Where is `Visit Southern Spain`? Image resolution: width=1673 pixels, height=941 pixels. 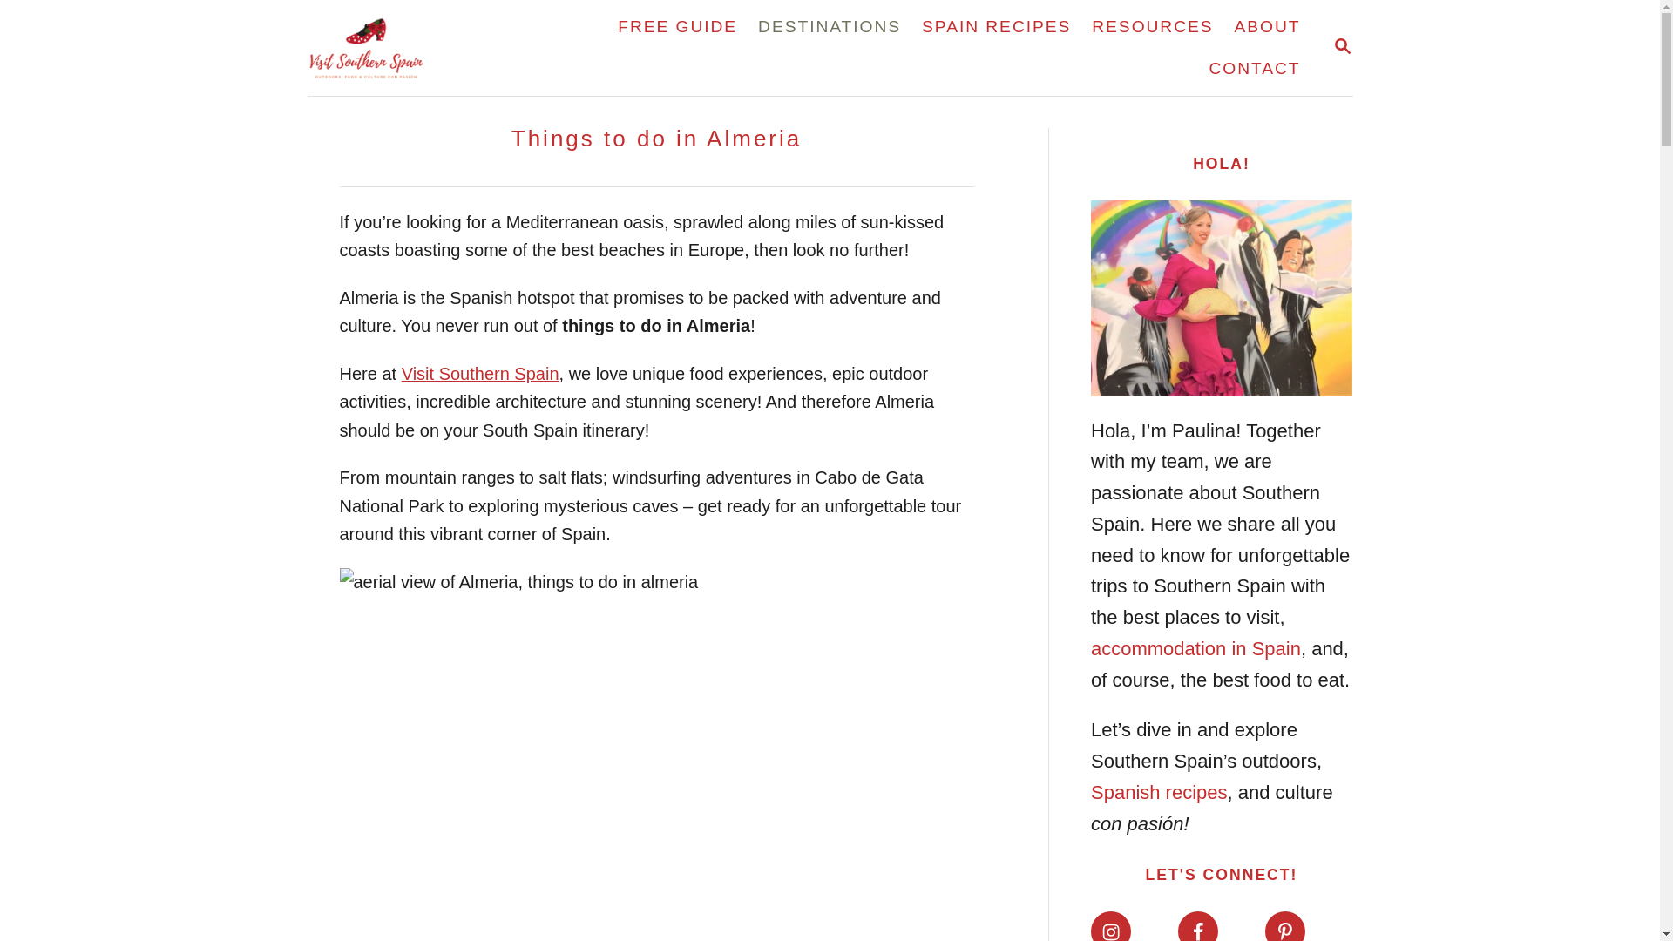
Visit Southern Spain is located at coordinates (1284, 926).